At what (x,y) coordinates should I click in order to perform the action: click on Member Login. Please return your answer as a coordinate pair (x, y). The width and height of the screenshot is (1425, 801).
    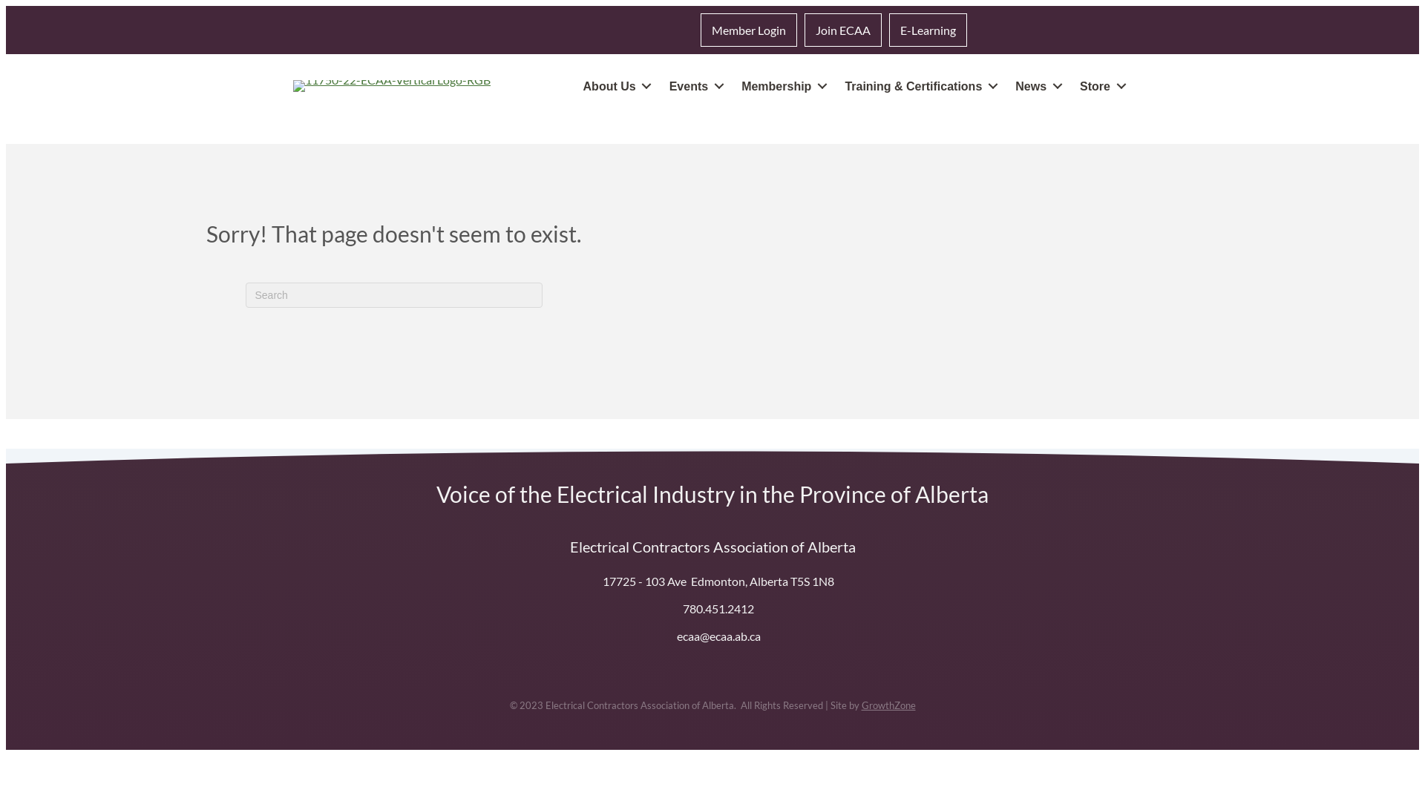
    Looking at the image, I should click on (749, 30).